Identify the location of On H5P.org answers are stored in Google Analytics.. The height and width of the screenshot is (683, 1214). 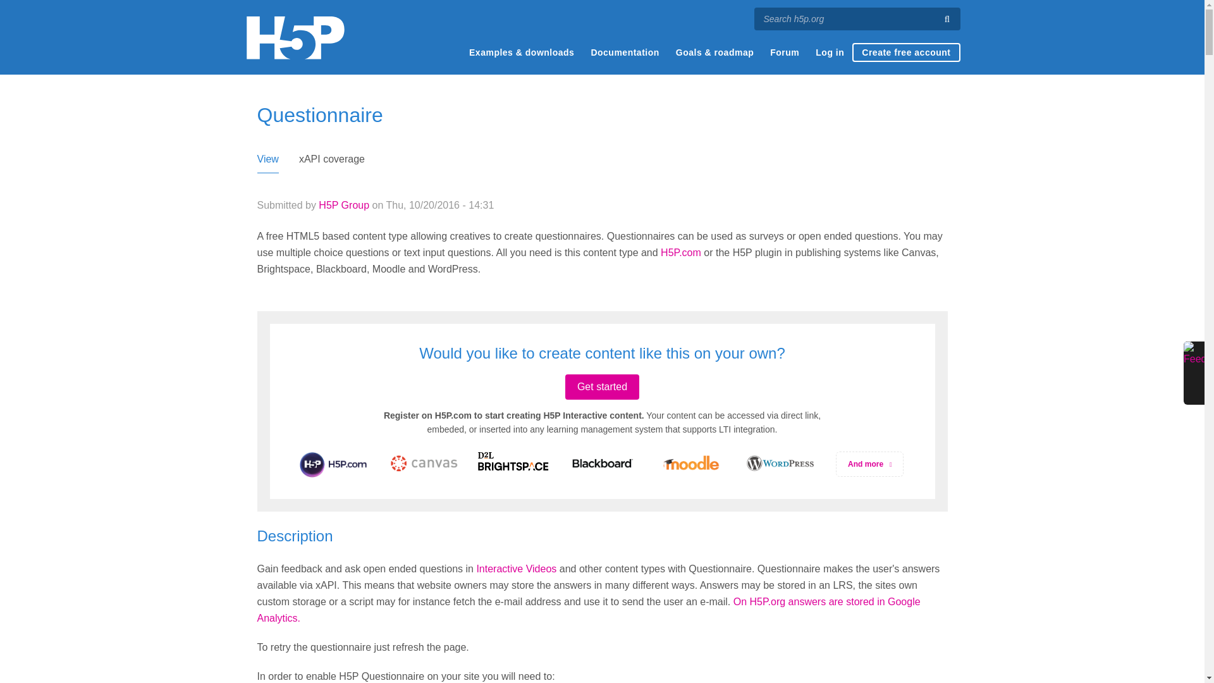
(588, 610).